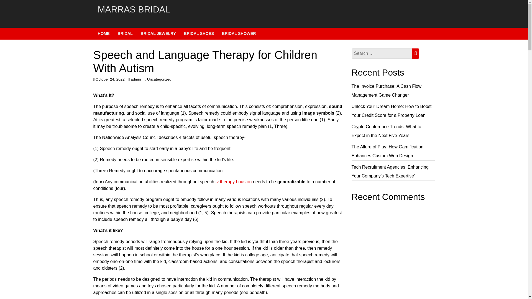 The height and width of the screenshot is (299, 532). Describe the element at coordinates (239, 33) in the screenshot. I see `BRIDAL SHOWER` at that location.